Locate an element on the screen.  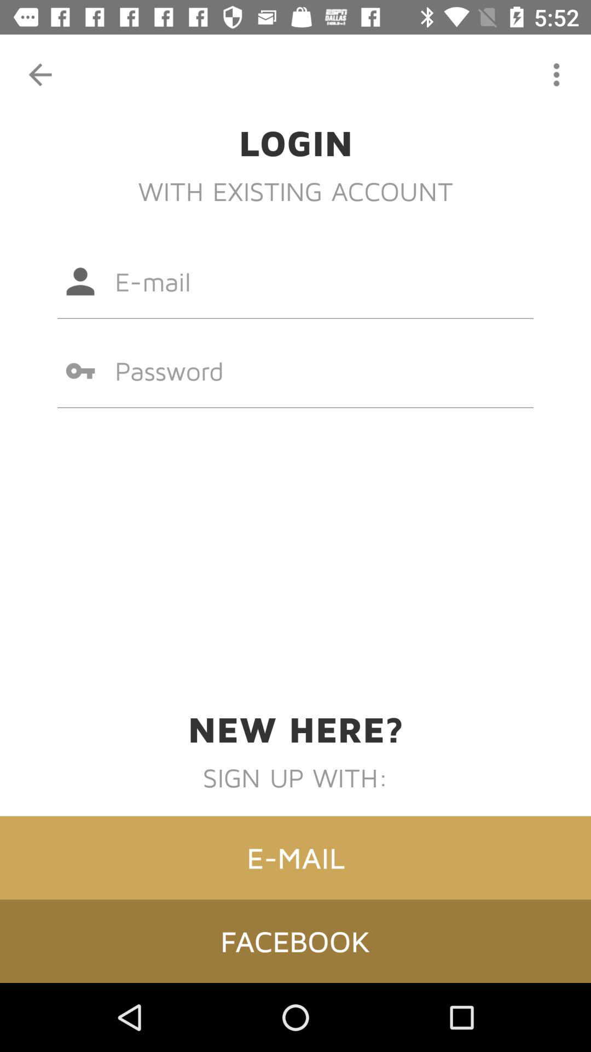
turn on the icon at the center is located at coordinates (296, 370).